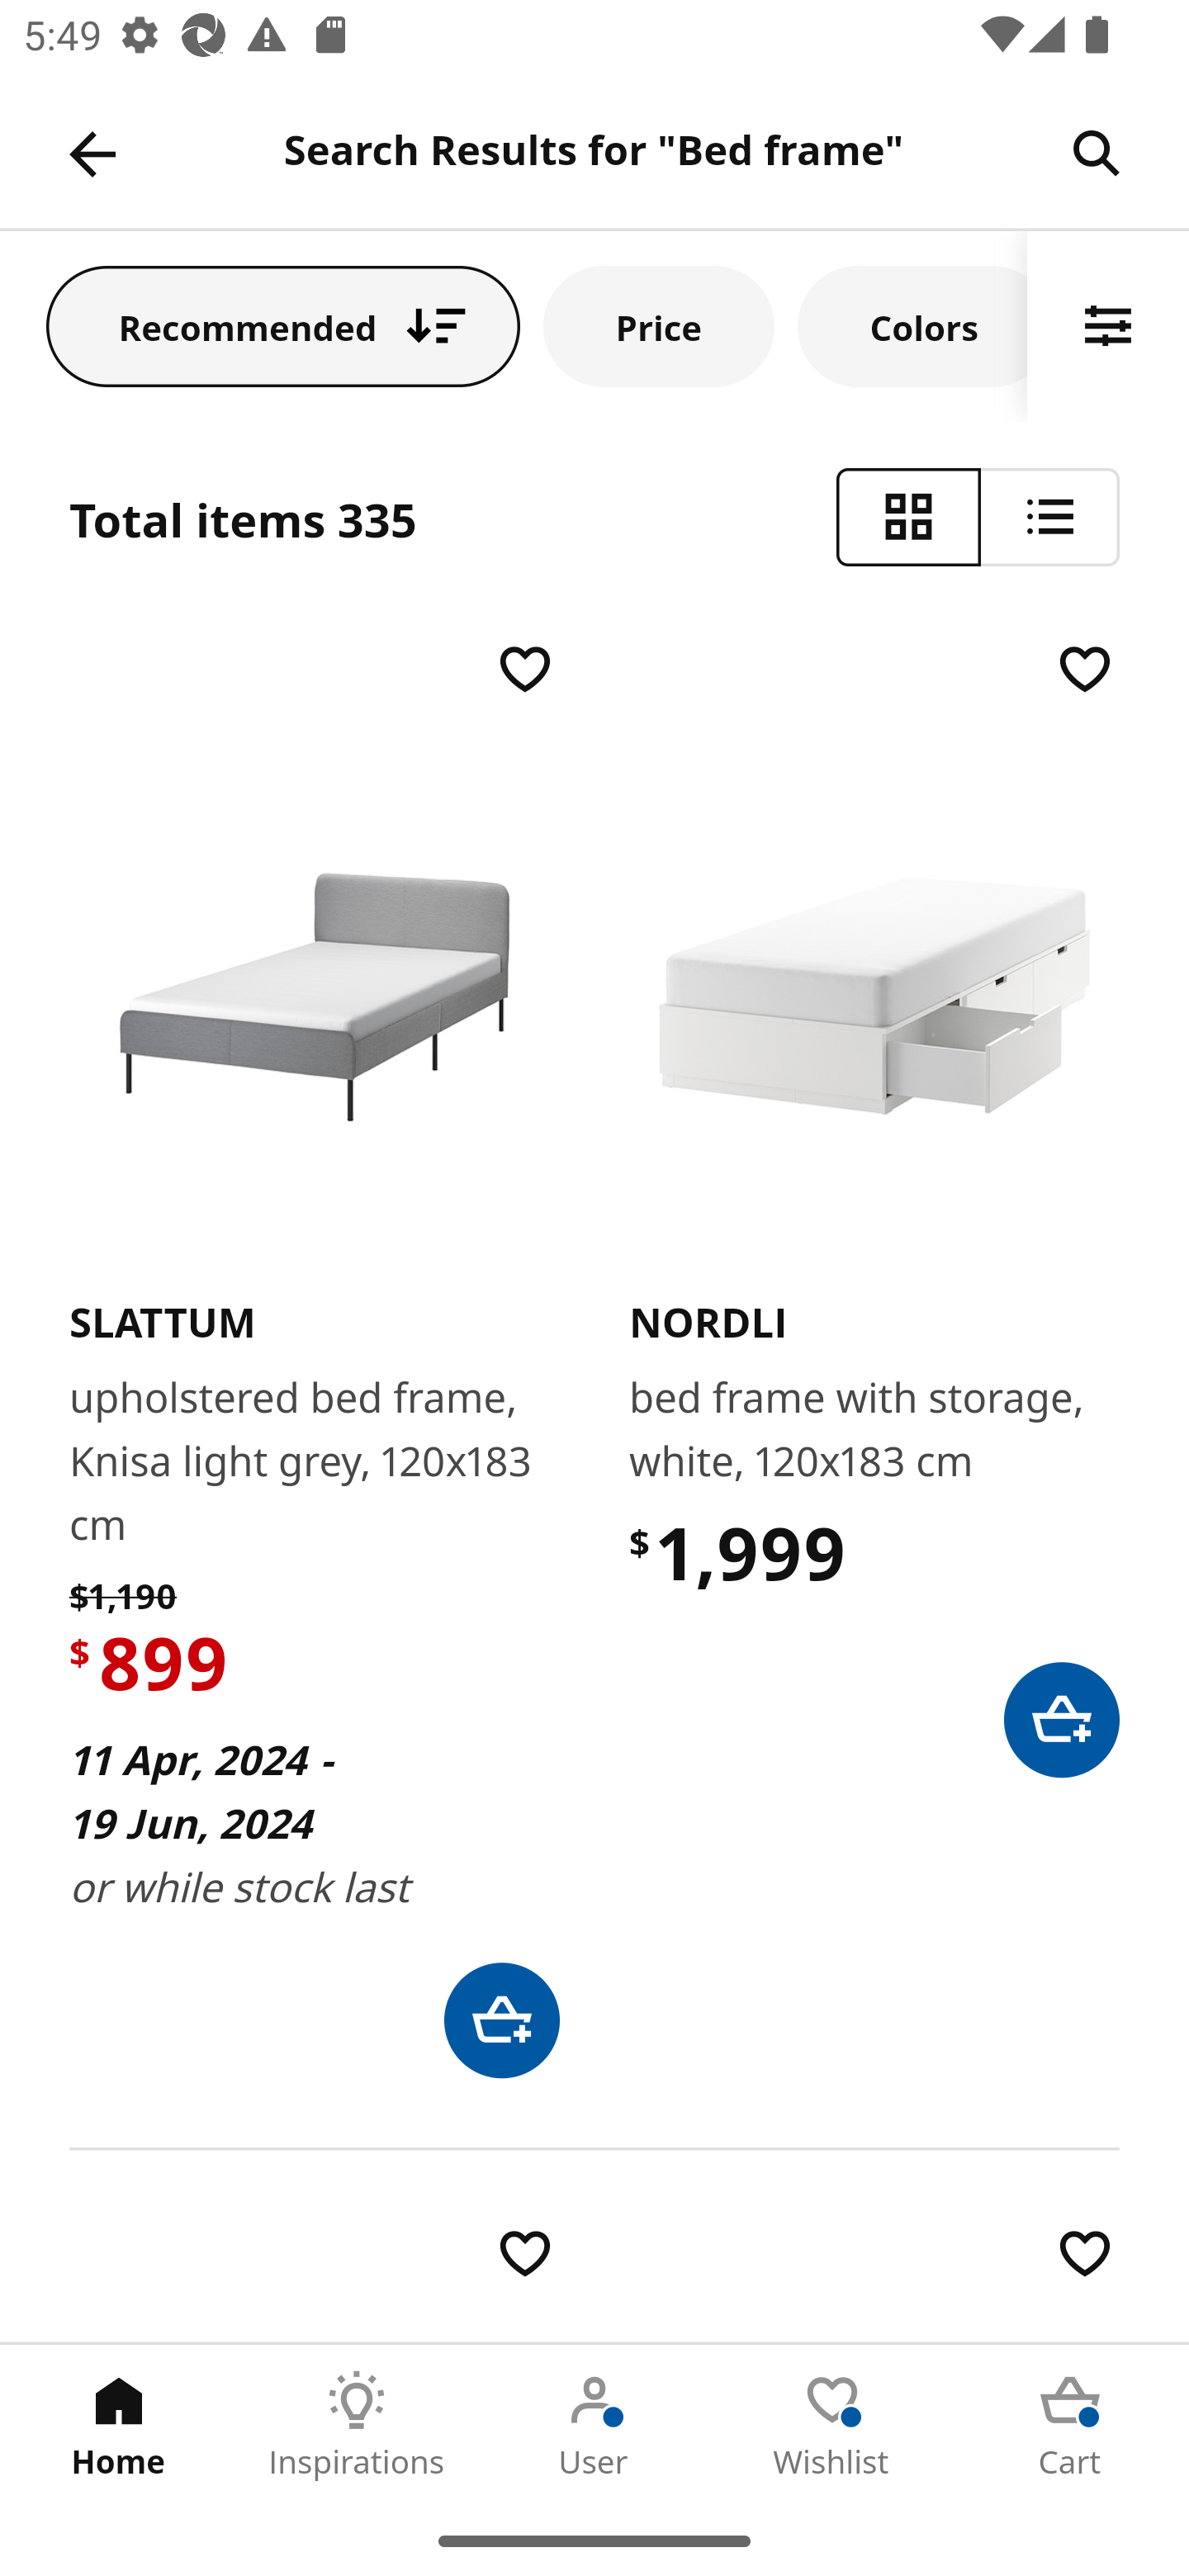 This screenshot has height=2576, width=1189. I want to click on Home
Tab 1 of 5, so click(119, 2425).